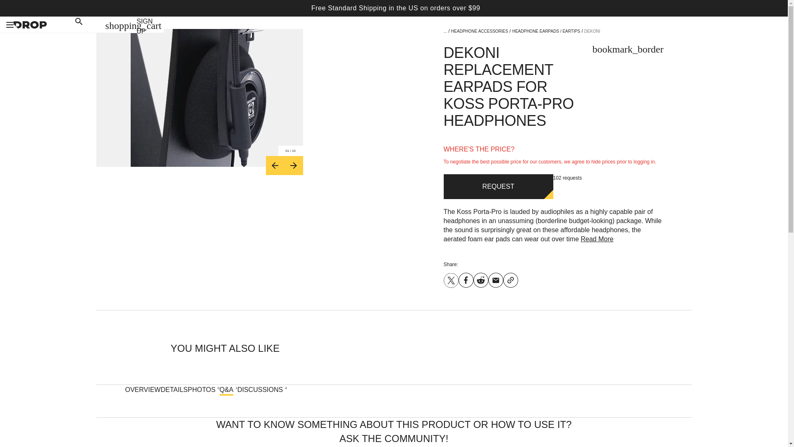 The image size is (794, 447). What do you see at coordinates (592, 31) in the screenshot?
I see `DEKONI` at bounding box center [592, 31].